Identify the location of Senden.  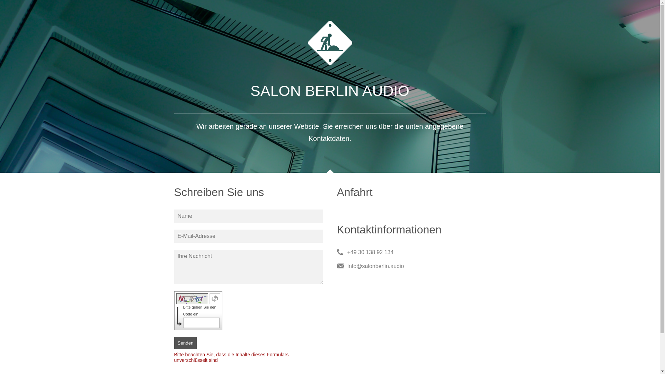
(185, 343).